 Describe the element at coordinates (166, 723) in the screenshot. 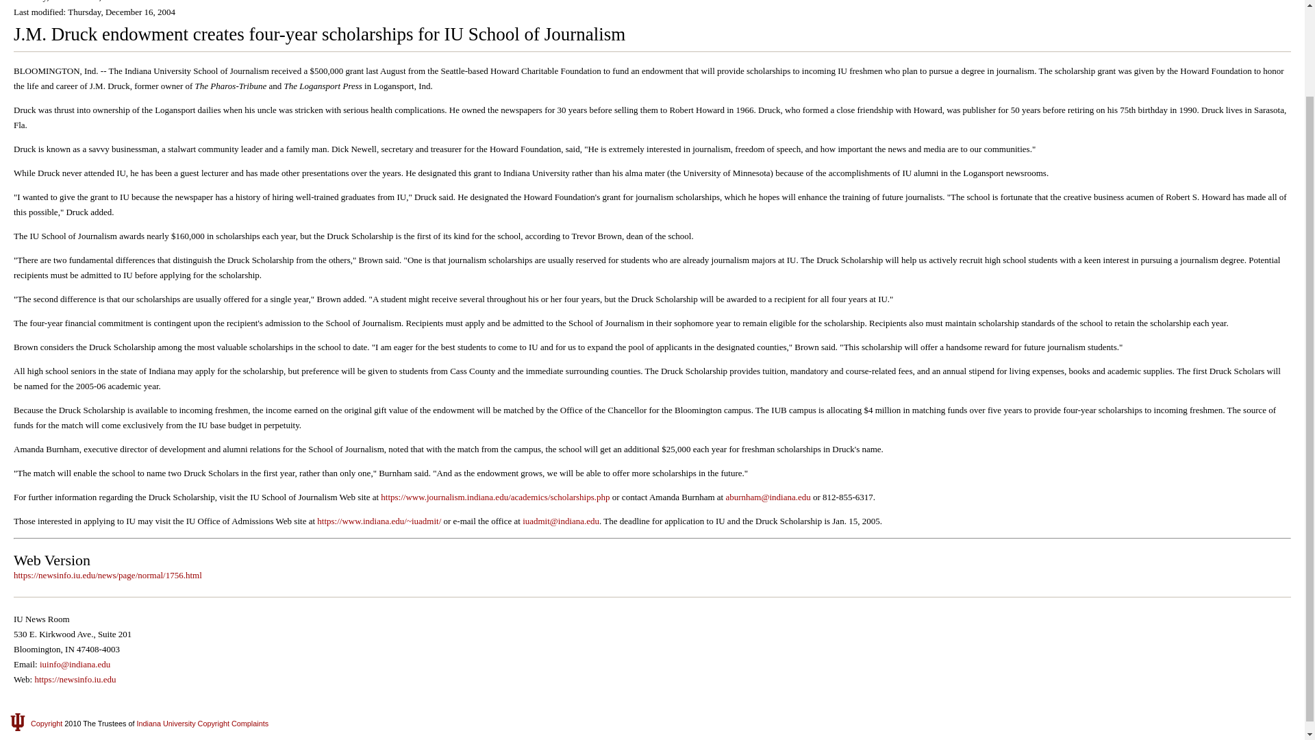

I see `Indiana University` at that location.